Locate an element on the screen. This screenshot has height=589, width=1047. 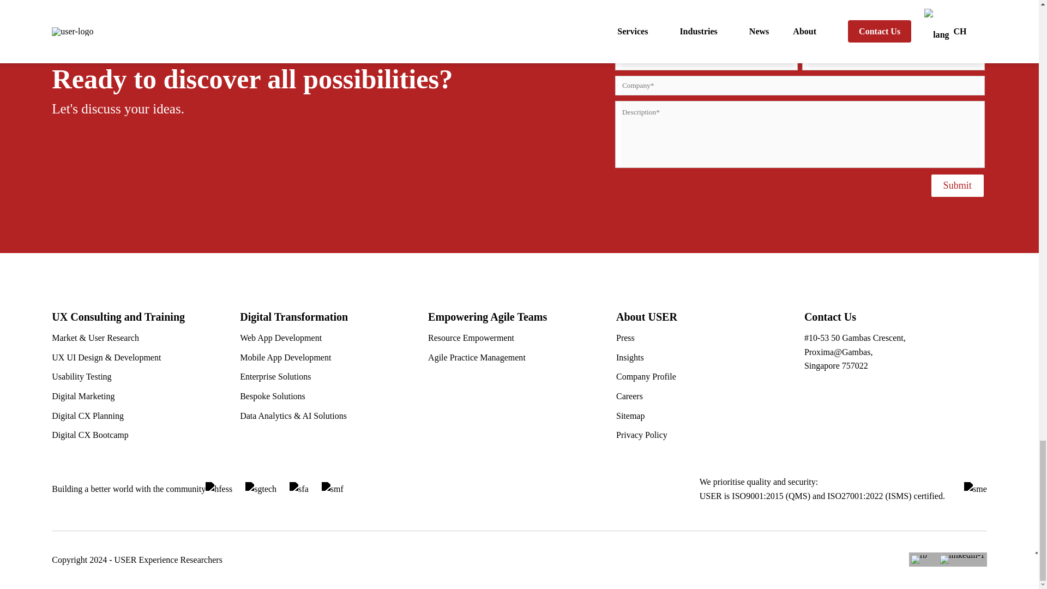
Submit is located at coordinates (958, 185).